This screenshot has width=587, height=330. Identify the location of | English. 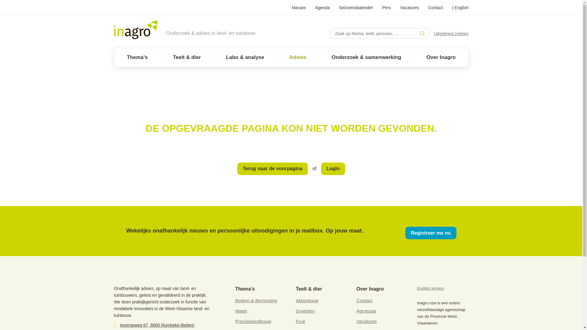
(460, 7).